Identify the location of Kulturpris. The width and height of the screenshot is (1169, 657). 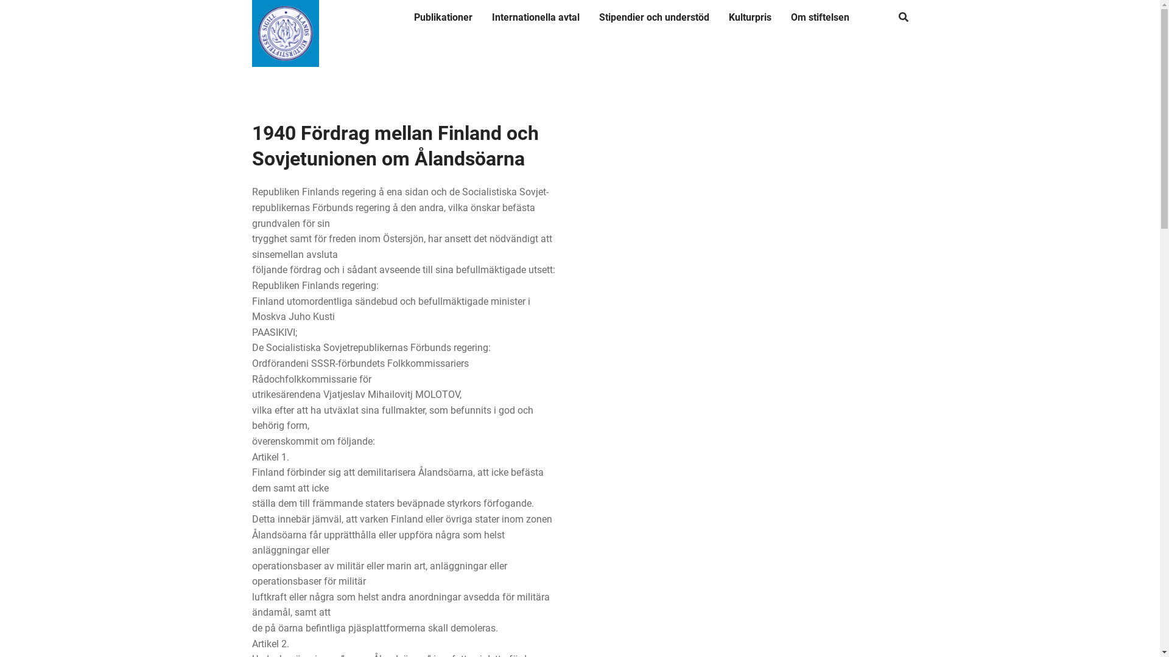
(750, 18).